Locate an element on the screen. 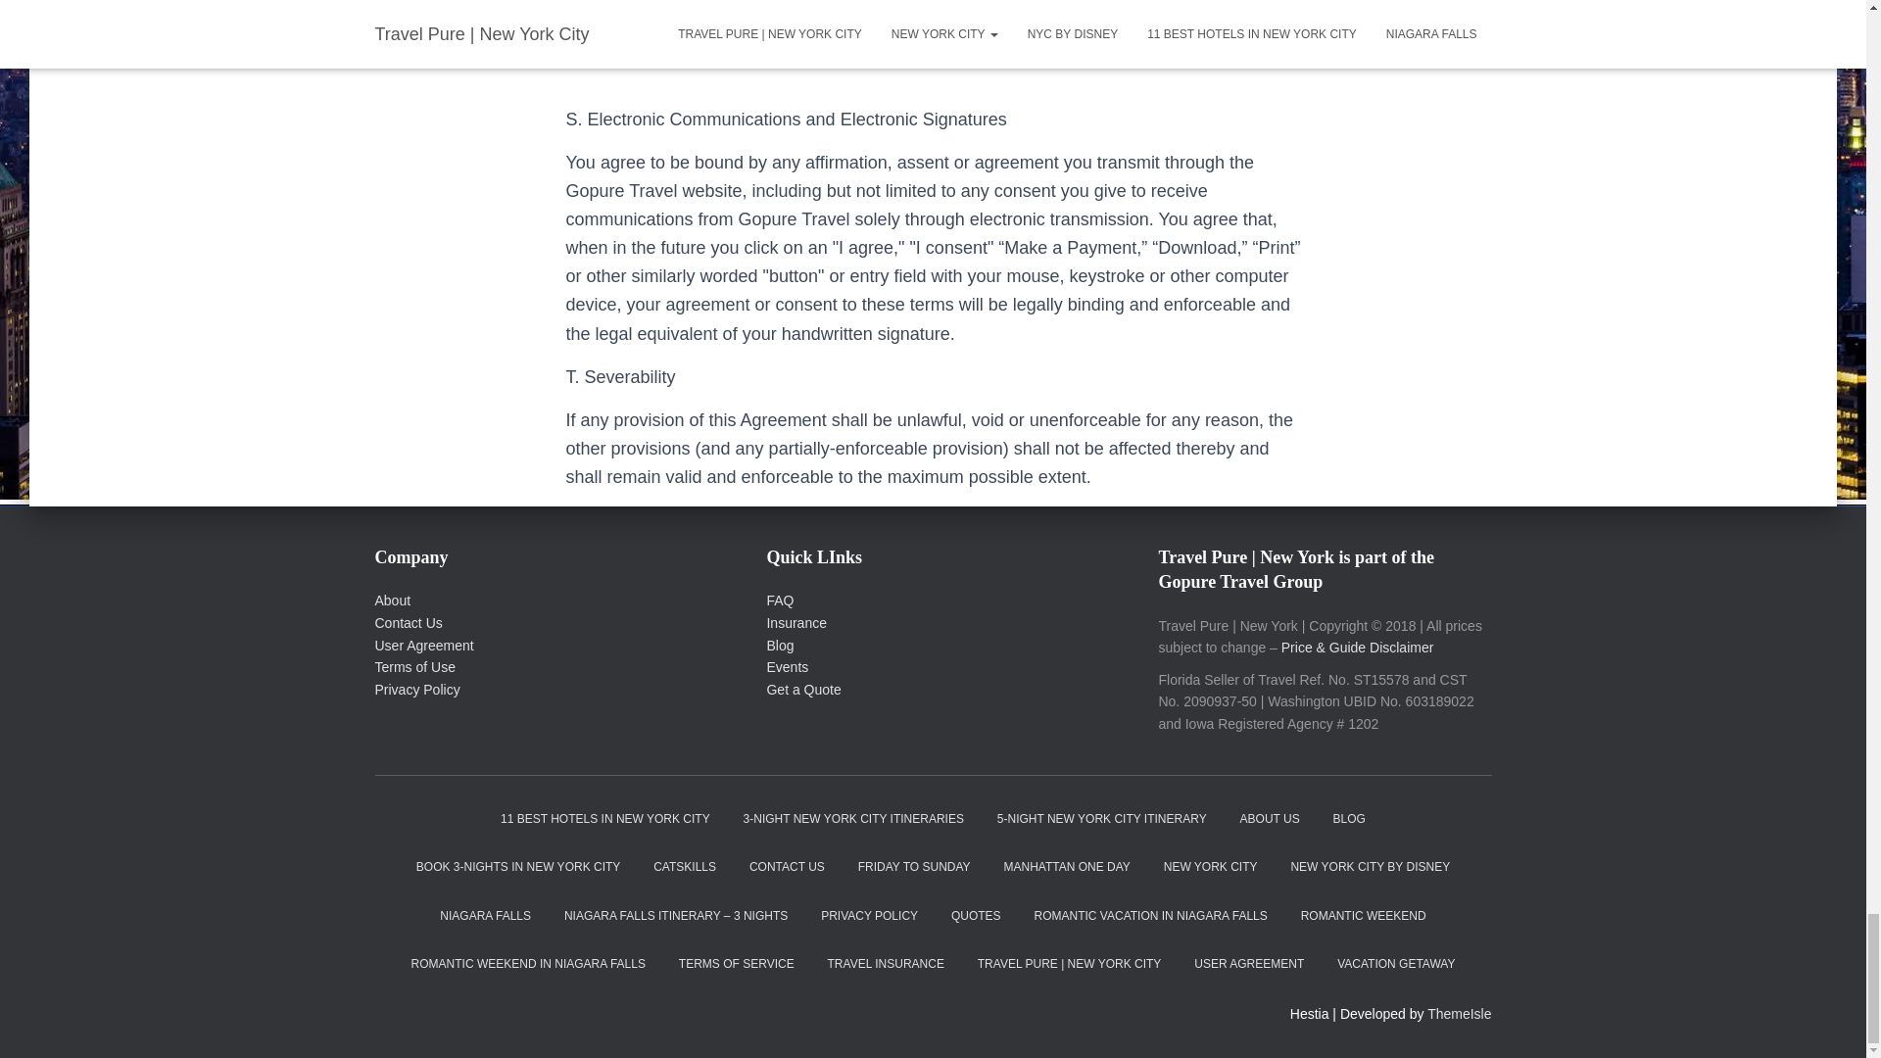  NEW YORK CITY BY DISNEY is located at coordinates (1370, 867).